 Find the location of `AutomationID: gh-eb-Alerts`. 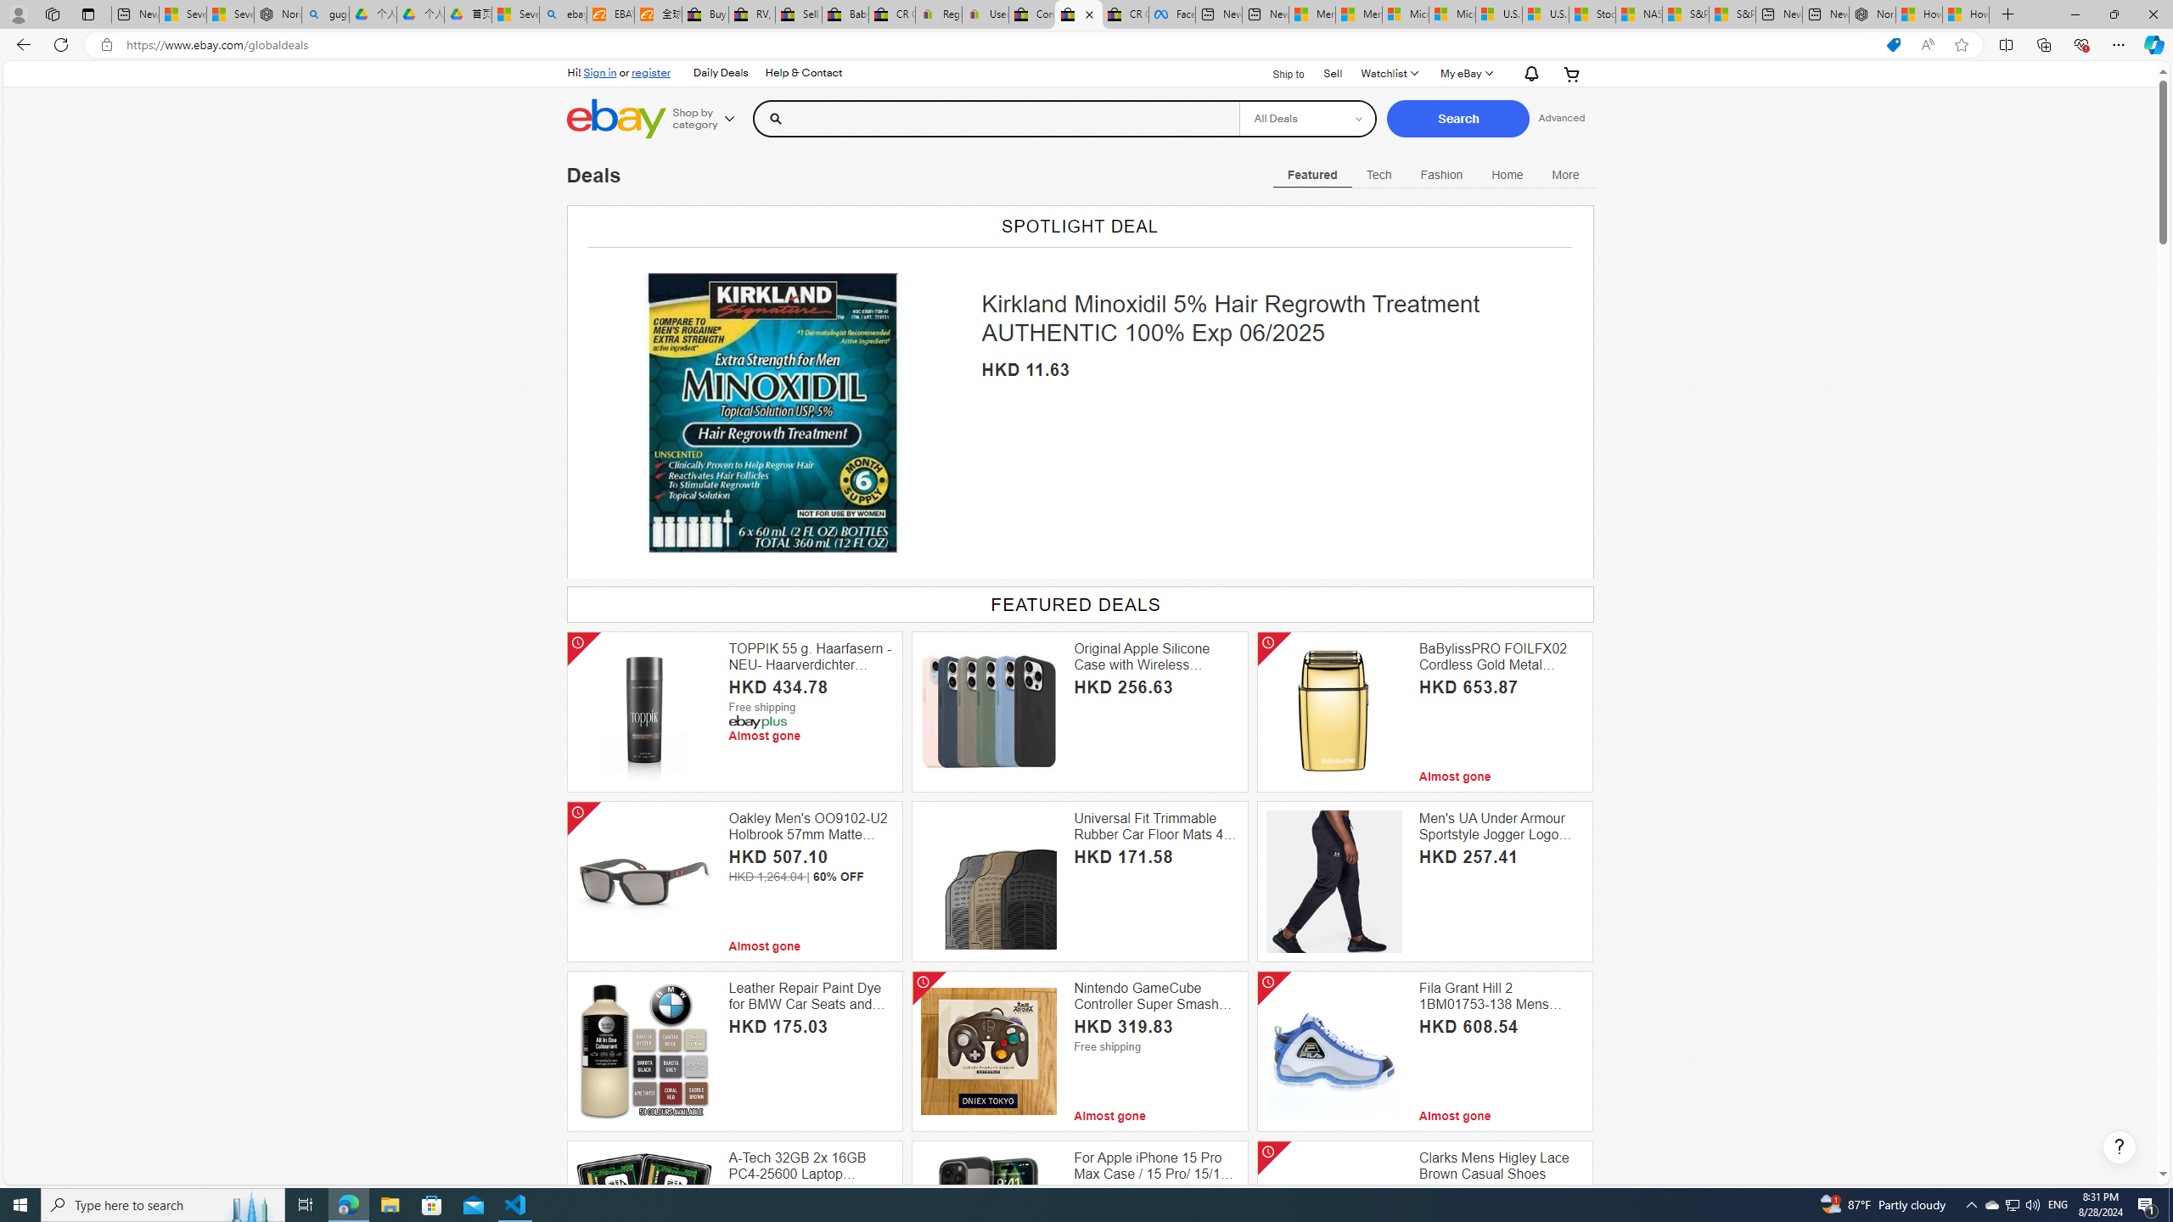

AutomationID: gh-eb-Alerts is located at coordinates (1530, 73).